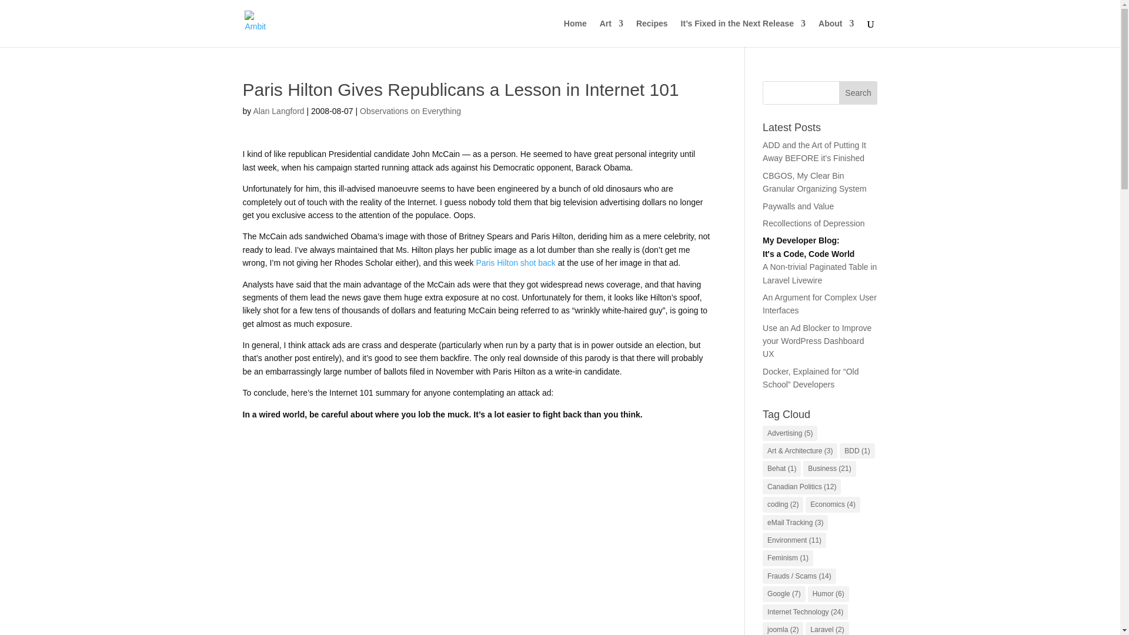  I want to click on An Argument for Complex User Interfaces, so click(820, 303).